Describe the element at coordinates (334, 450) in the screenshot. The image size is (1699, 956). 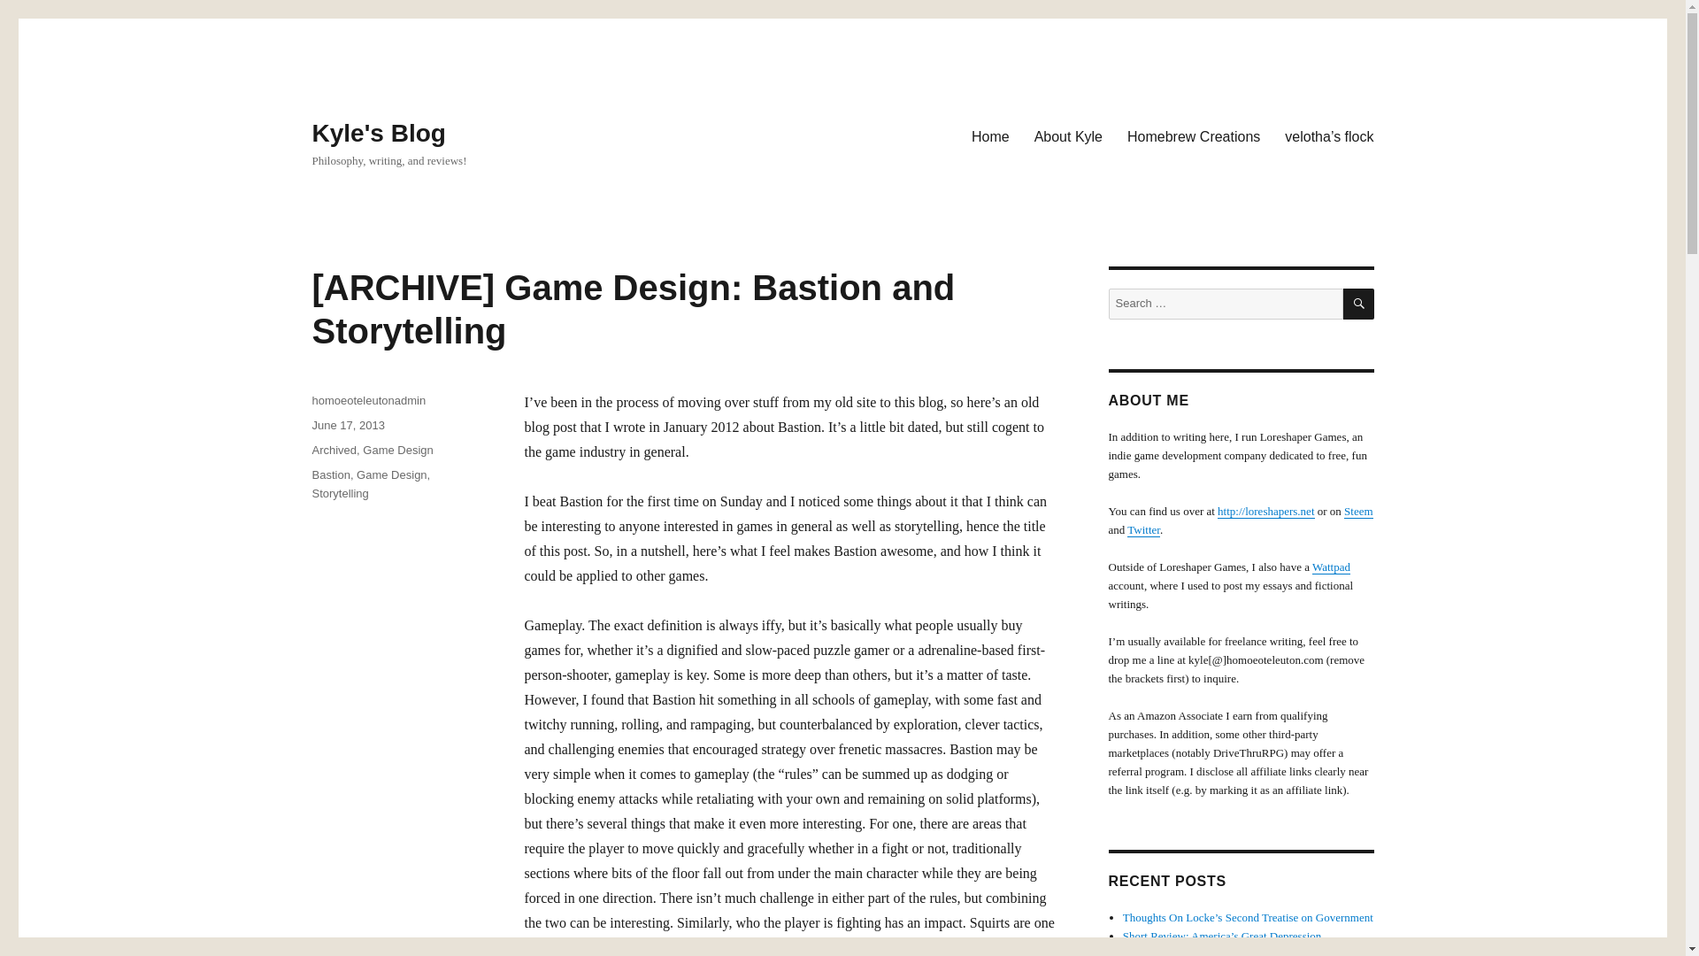
I see `Archived` at that location.